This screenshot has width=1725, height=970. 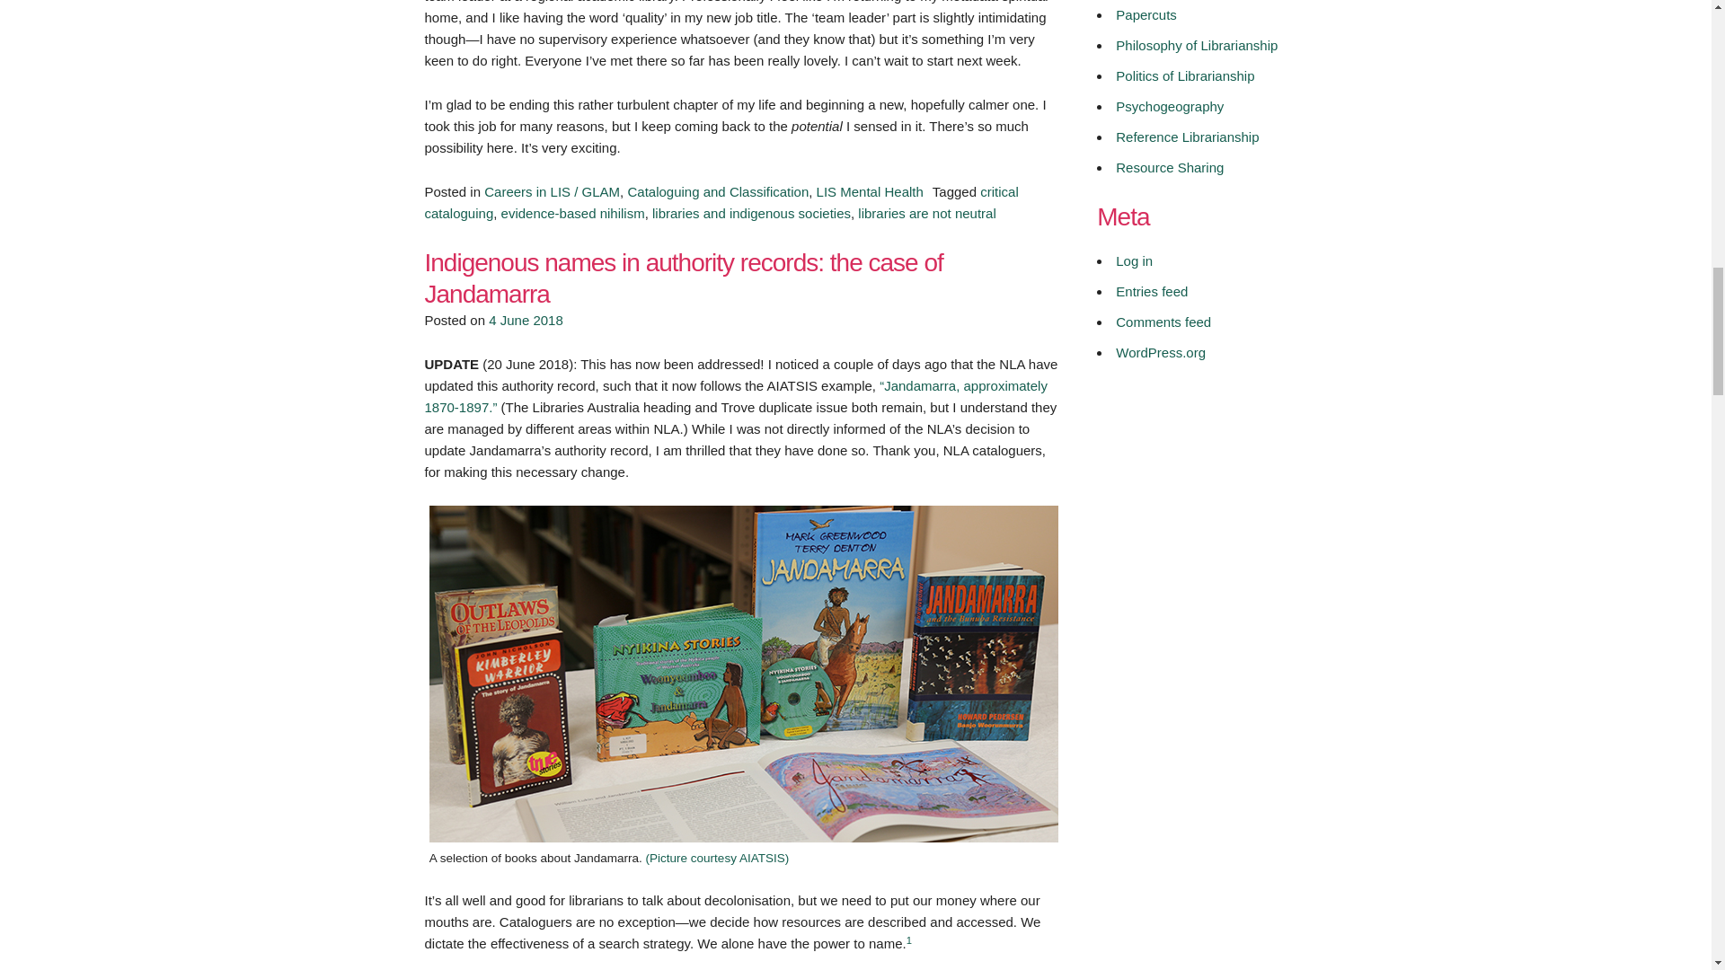 I want to click on 4 June 2018, so click(x=526, y=320).